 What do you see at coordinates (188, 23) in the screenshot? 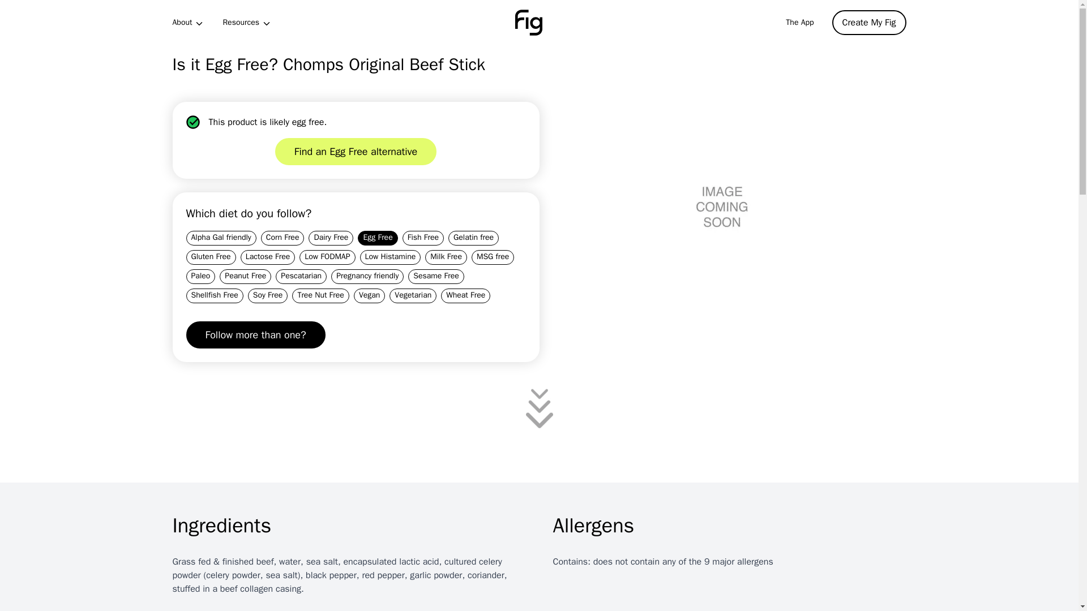
I see `About` at bounding box center [188, 23].